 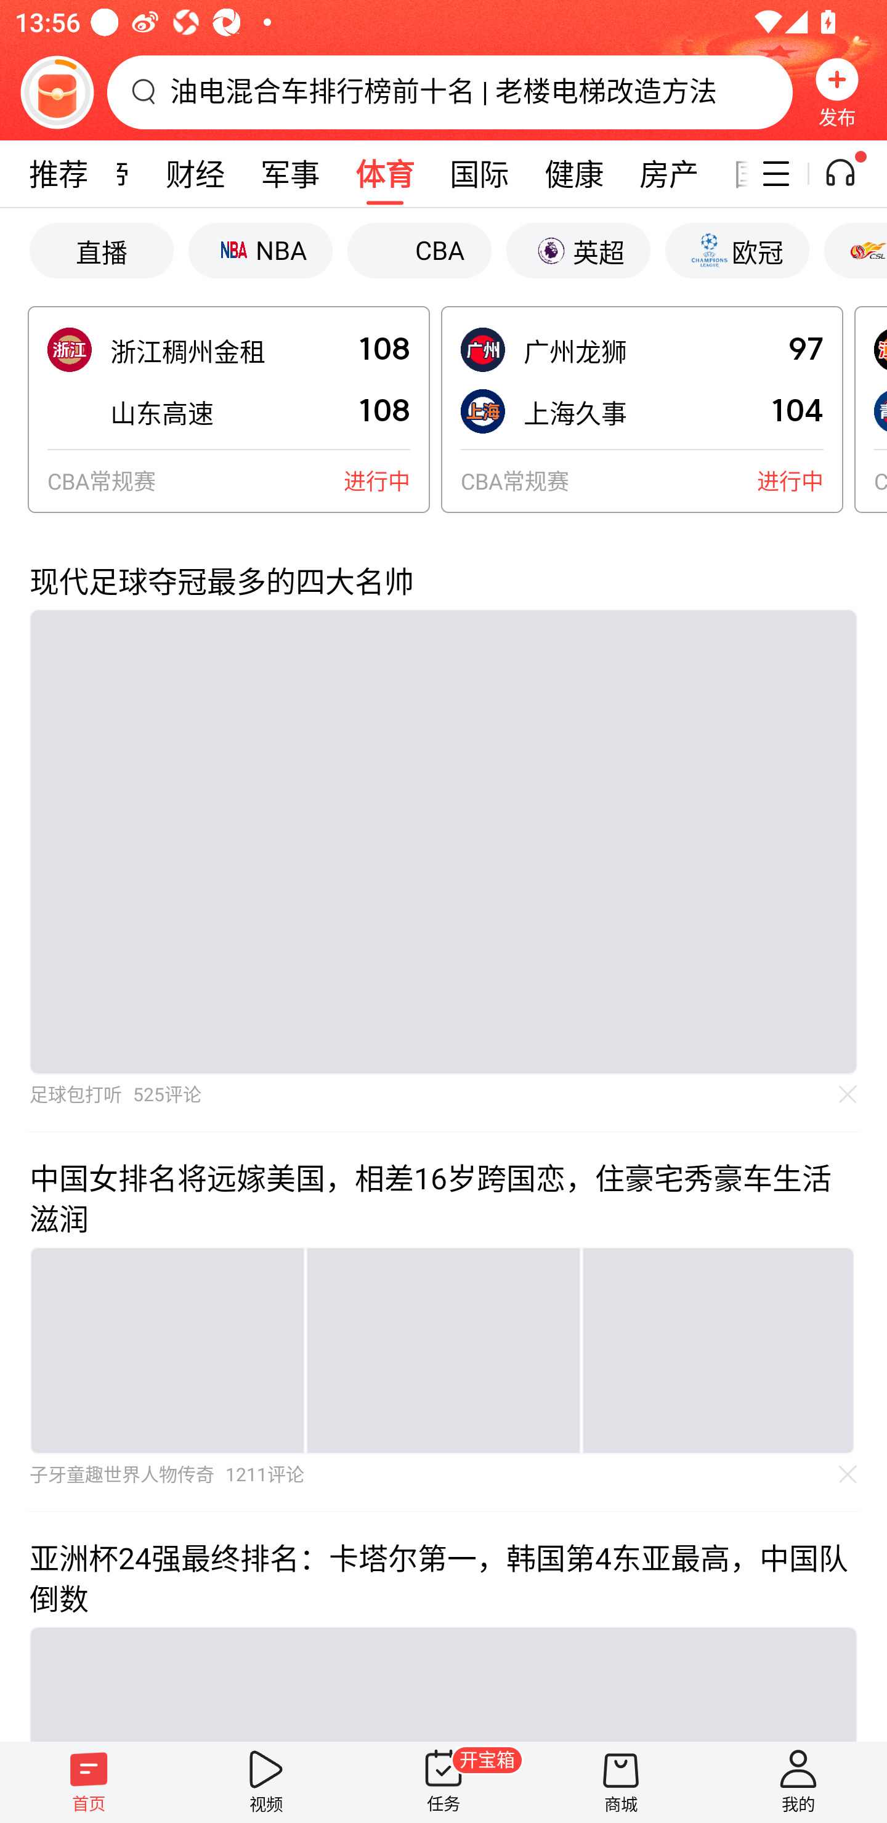 I want to click on 油电混合车排行榜前十名 | 老楼电梯改造方法 搜索框，油电混合车排行榜前十名 | 老楼电梯改造方法, so click(x=450, y=92).